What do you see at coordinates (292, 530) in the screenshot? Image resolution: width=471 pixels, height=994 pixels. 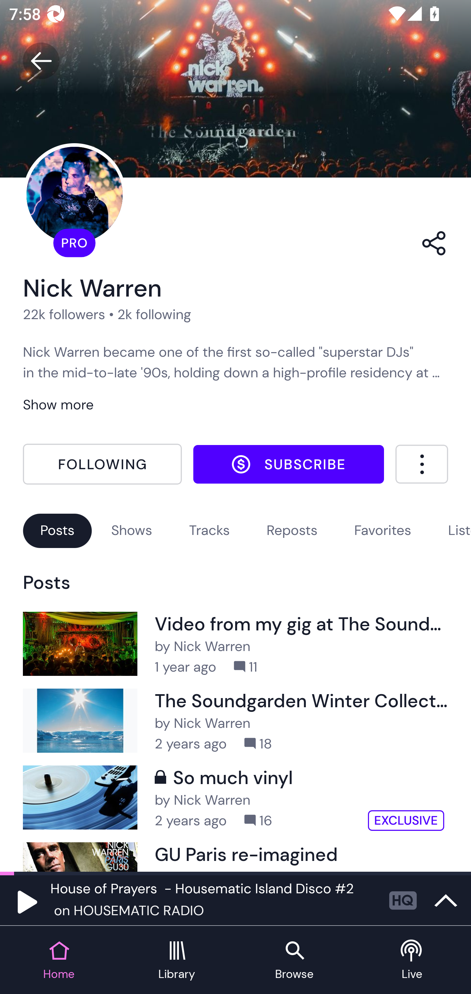 I see `Reposts` at bounding box center [292, 530].